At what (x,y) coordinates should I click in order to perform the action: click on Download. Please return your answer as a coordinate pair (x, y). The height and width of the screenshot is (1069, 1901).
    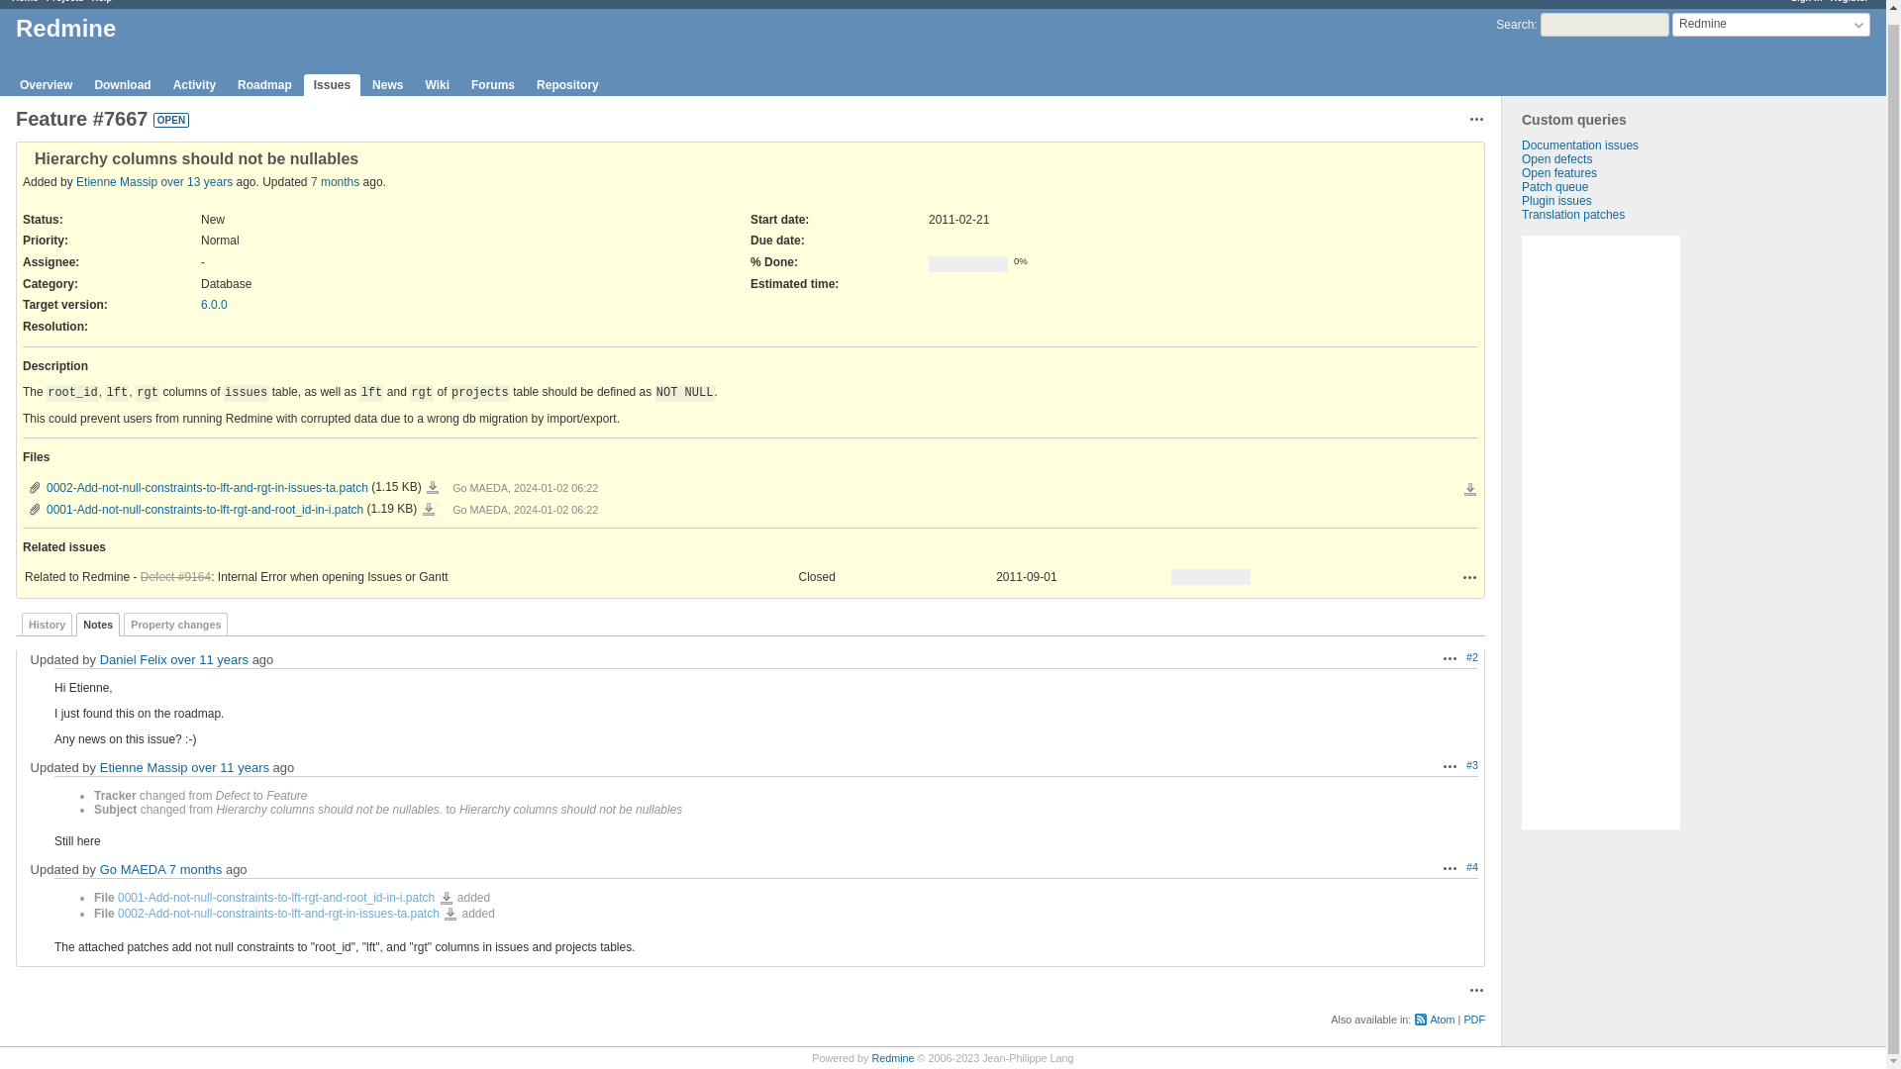
    Looking at the image, I should click on (428, 509).